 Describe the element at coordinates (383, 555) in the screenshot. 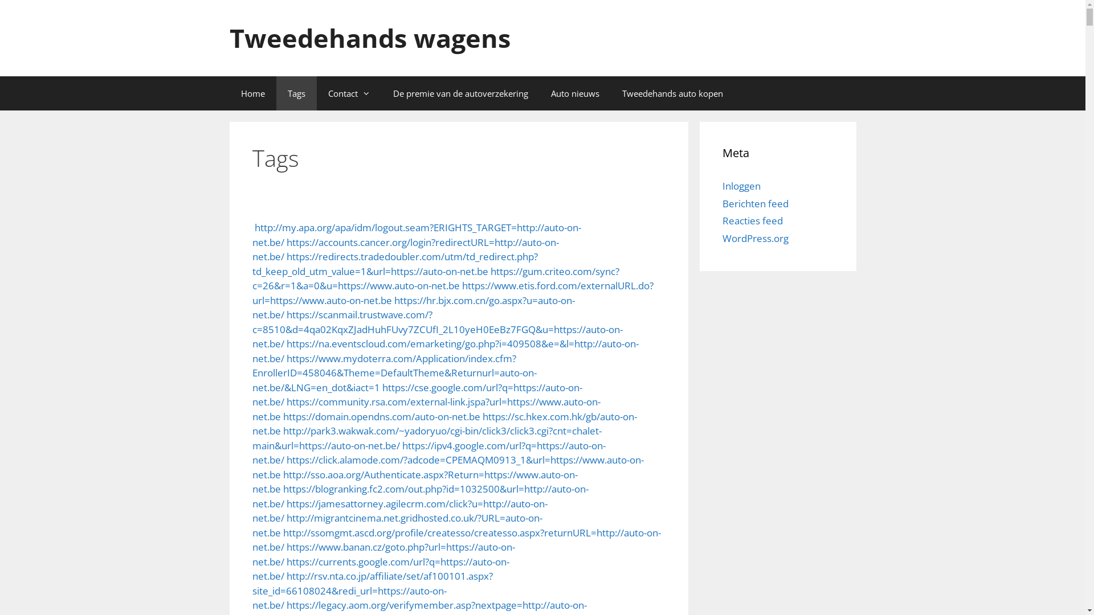

I see `https://www.banan.cz/goto.php?url=https://auto-on-net.be/` at that location.